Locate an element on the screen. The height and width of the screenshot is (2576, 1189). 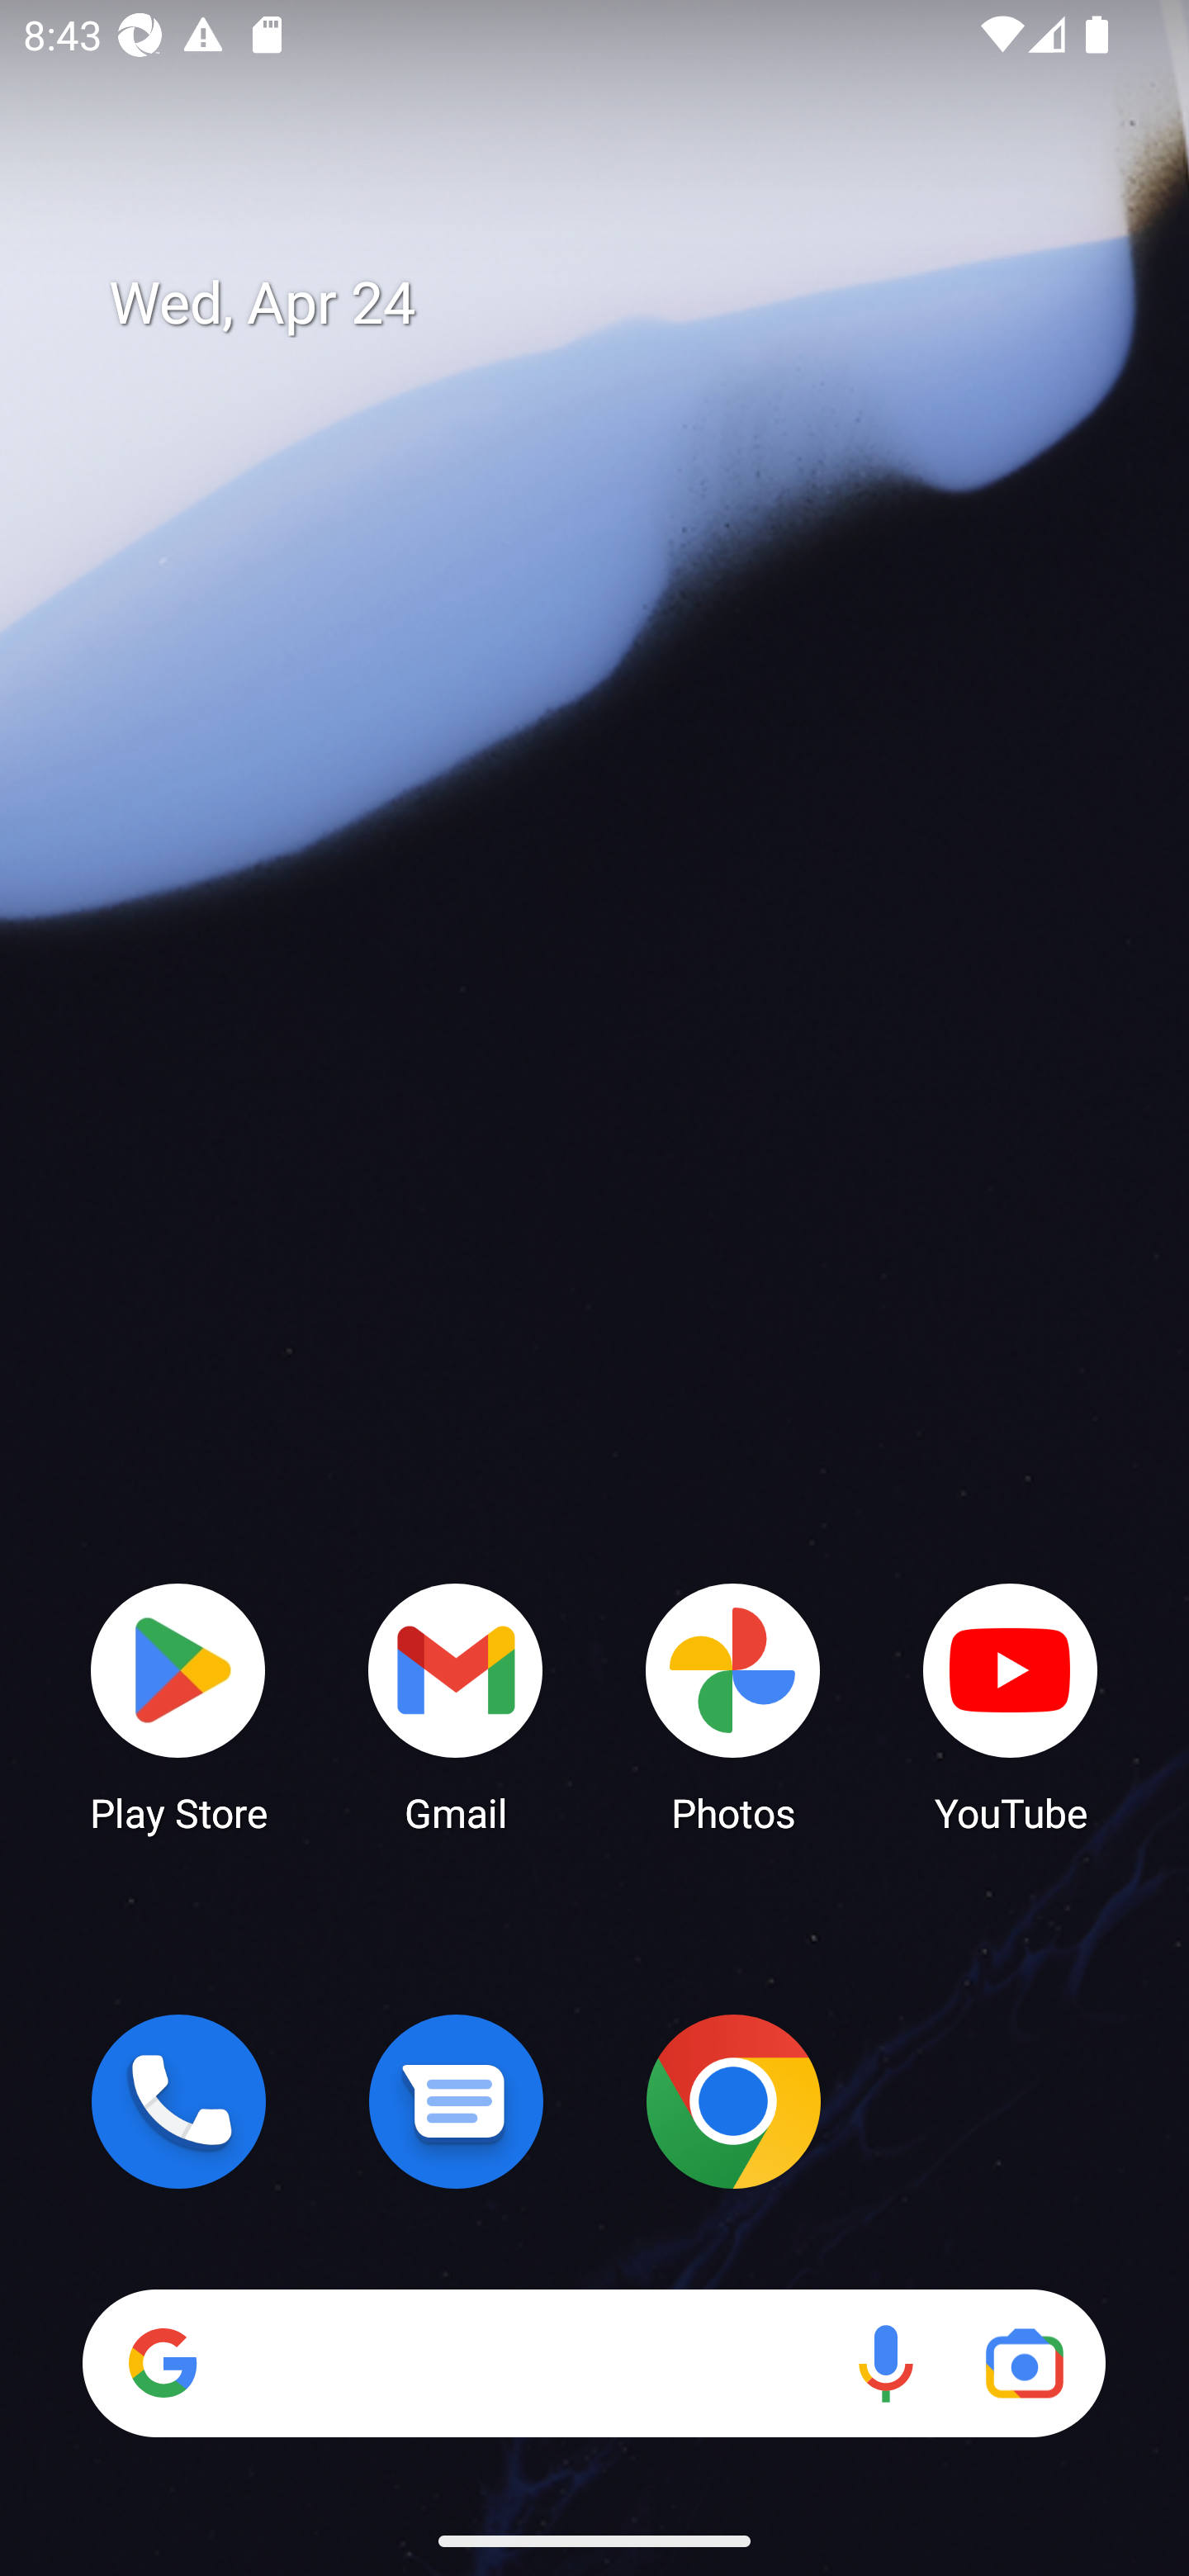
Gmail is located at coordinates (456, 1706).